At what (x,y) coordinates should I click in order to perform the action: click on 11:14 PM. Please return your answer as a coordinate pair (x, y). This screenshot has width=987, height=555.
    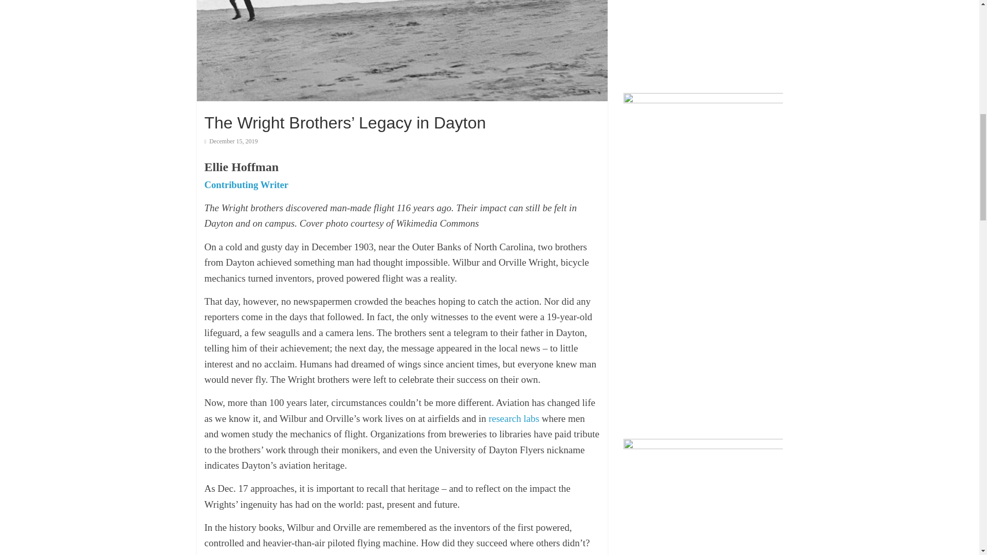
    Looking at the image, I should click on (231, 141).